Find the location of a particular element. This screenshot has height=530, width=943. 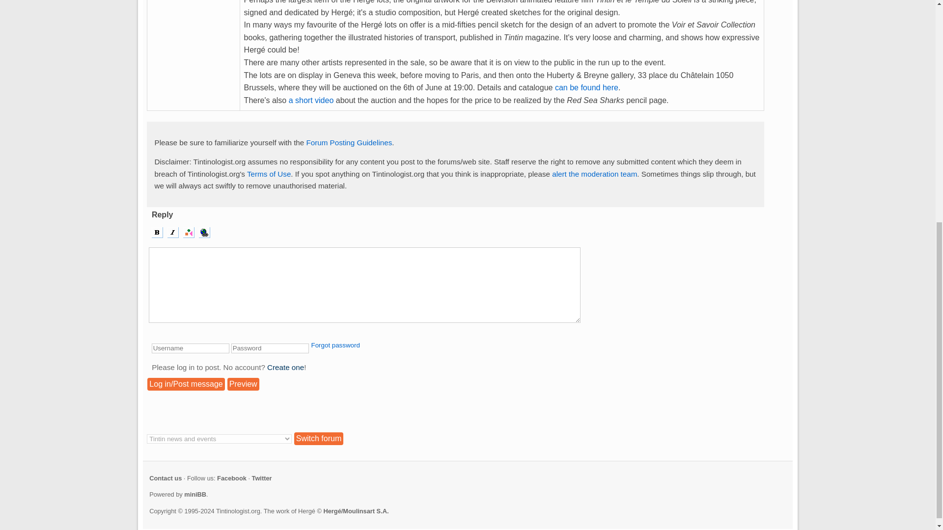

alert the moderation team is located at coordinates (594, 174).